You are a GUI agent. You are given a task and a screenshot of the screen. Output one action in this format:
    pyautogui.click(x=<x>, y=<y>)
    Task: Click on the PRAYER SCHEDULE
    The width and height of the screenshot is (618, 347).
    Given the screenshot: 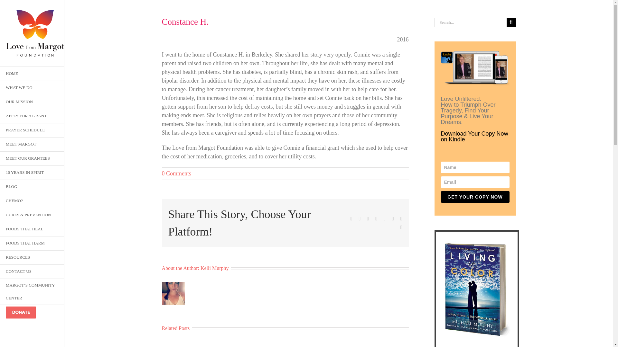 What is the action you would take?
    pyautogui.click(x=32, y=130)
    